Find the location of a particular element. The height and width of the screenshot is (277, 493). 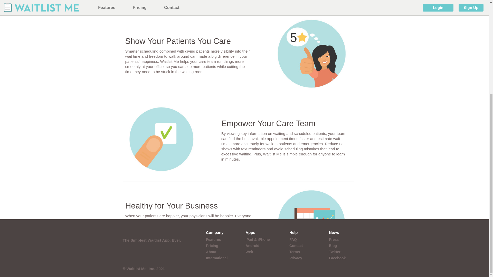

Privacy is located at coordinates (296, 119).